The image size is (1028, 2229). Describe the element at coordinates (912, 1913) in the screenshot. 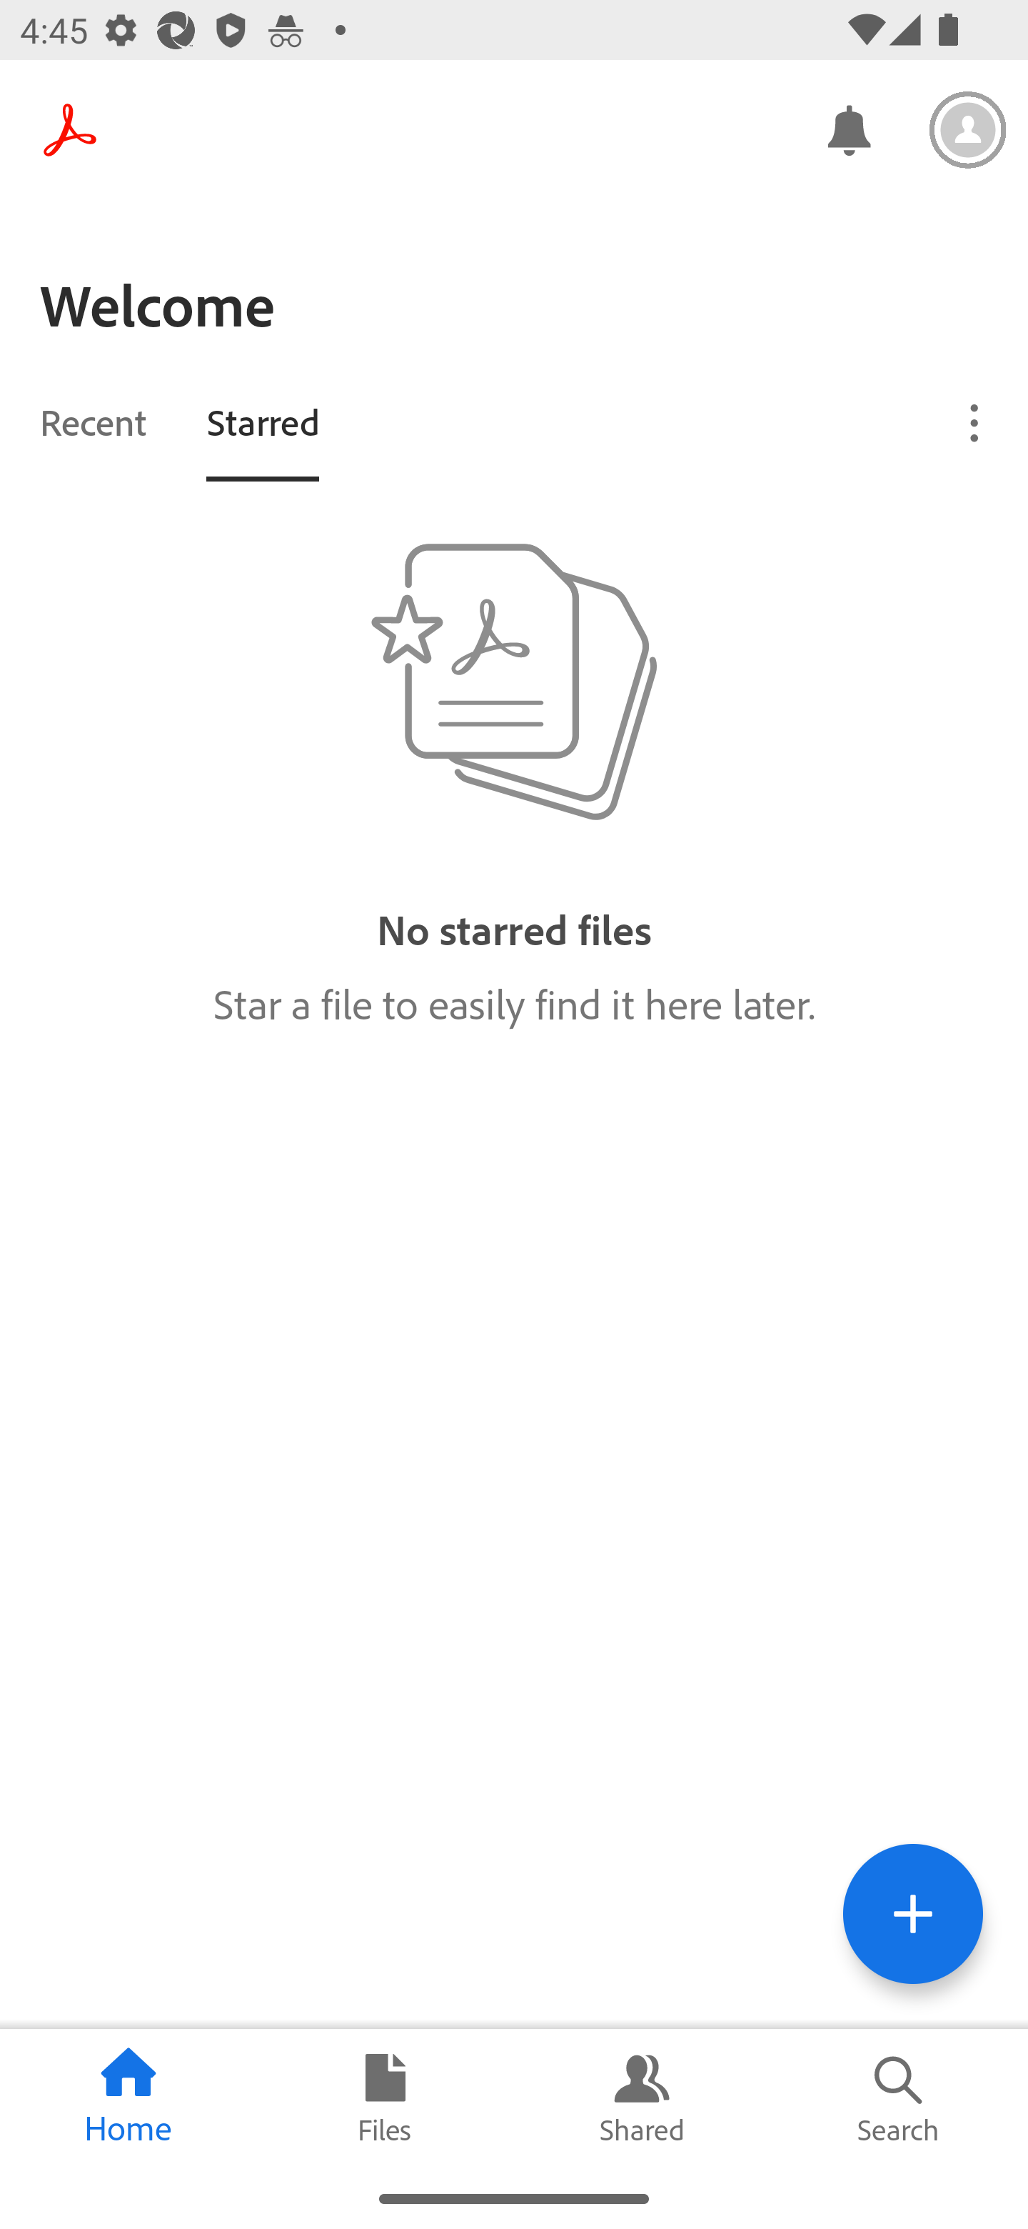

I see `Tools` at that location.